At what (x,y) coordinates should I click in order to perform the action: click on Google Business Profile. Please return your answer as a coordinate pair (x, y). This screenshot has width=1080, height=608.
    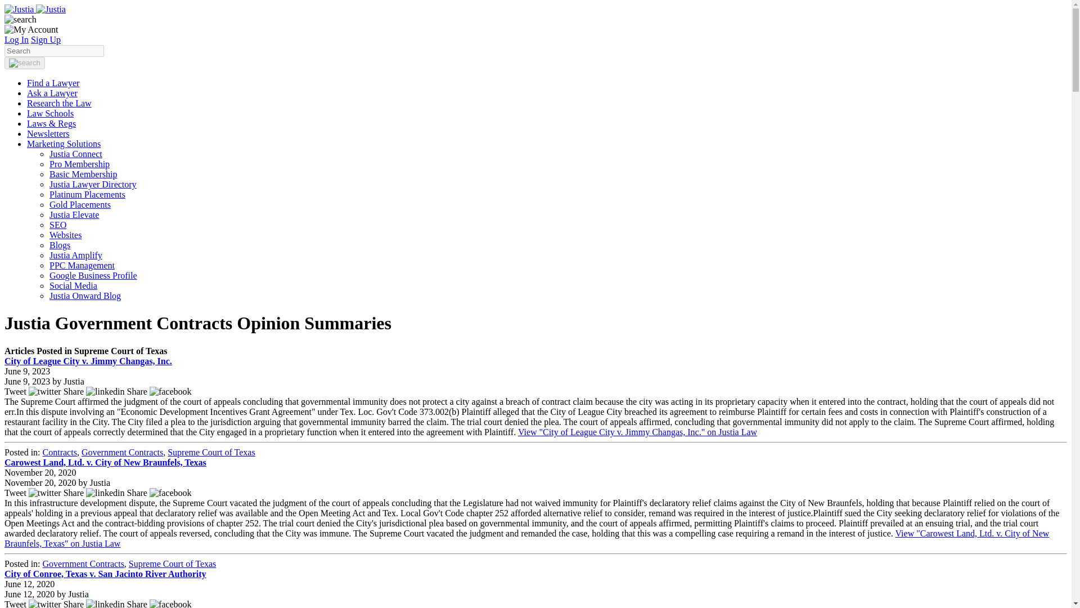
    Looking at the image, I should click on (93, 275).